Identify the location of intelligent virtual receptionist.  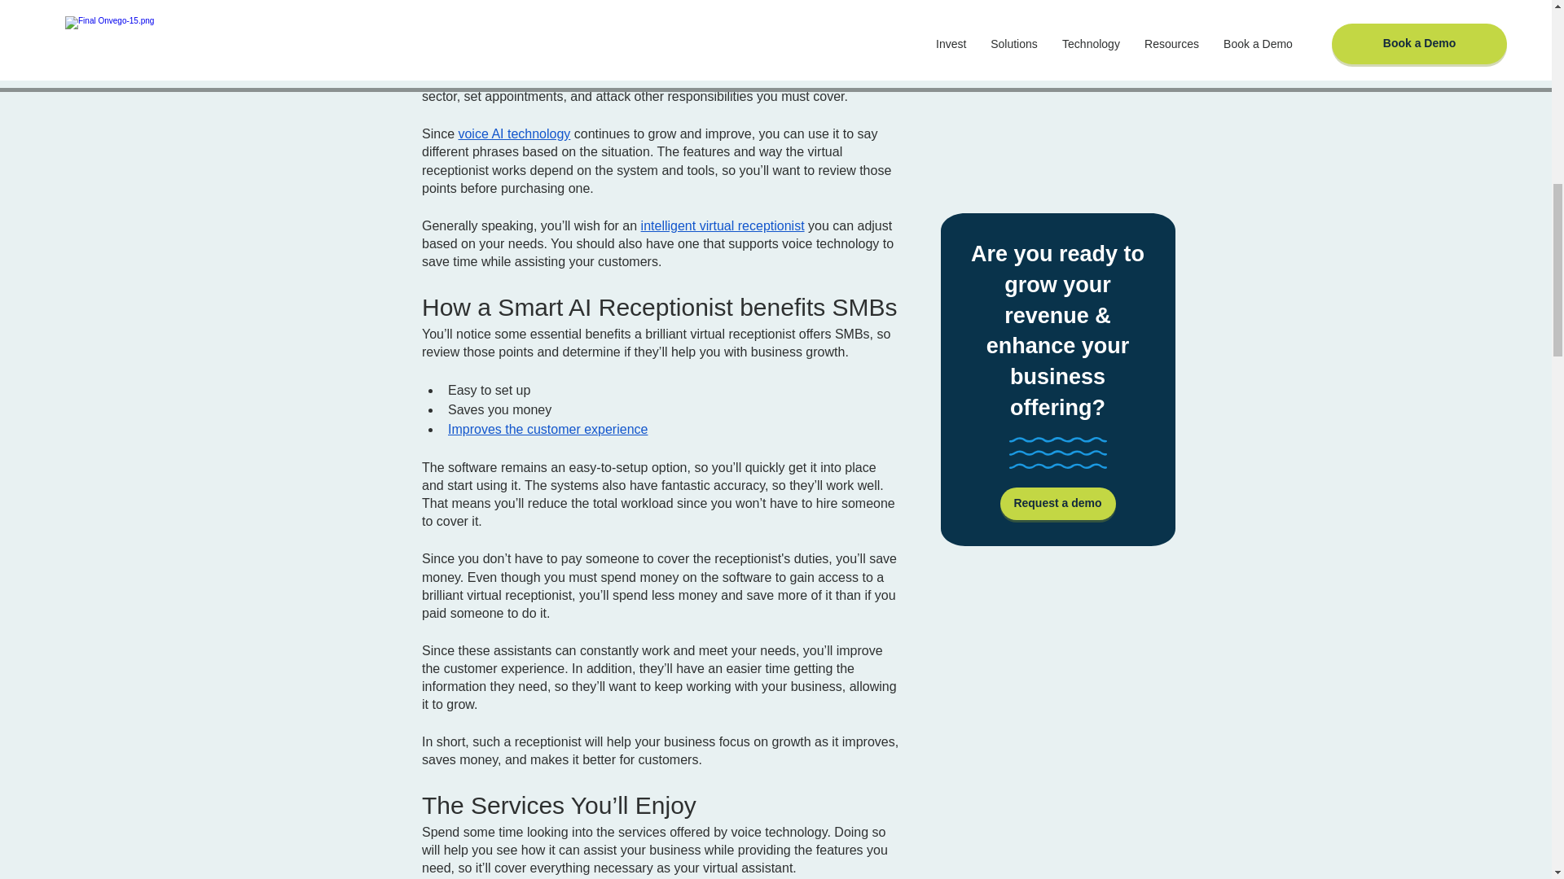
(722, 225).